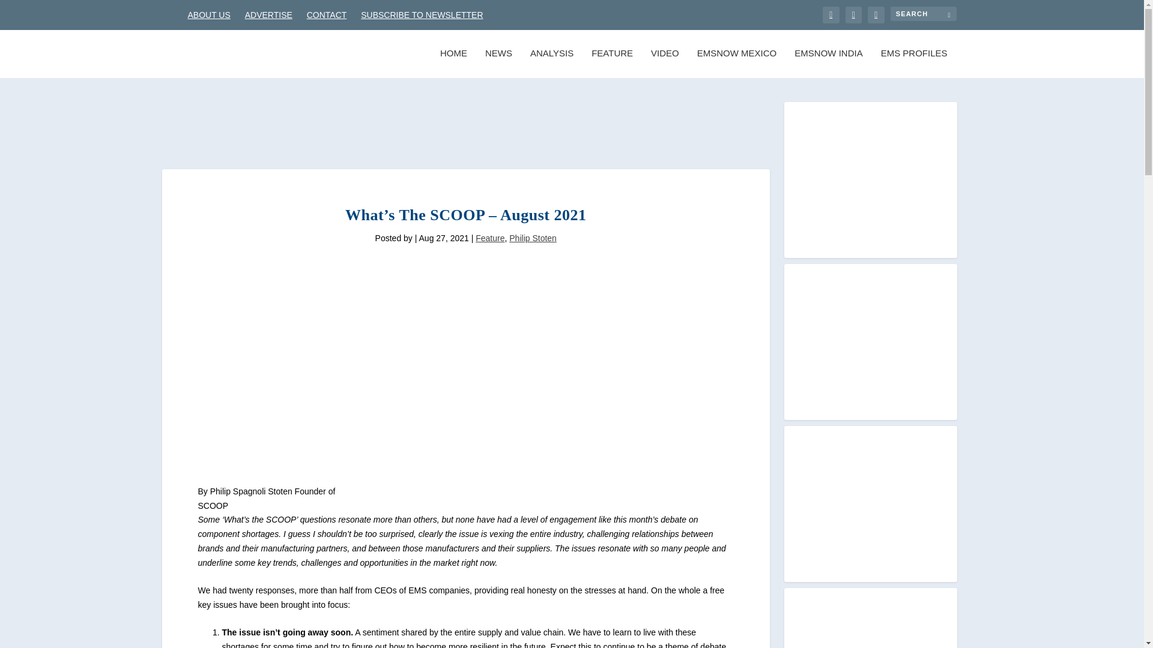 This screenshot has height=648, width=1153. I want to click on EMSNOW INDIA, so click(828, 63).